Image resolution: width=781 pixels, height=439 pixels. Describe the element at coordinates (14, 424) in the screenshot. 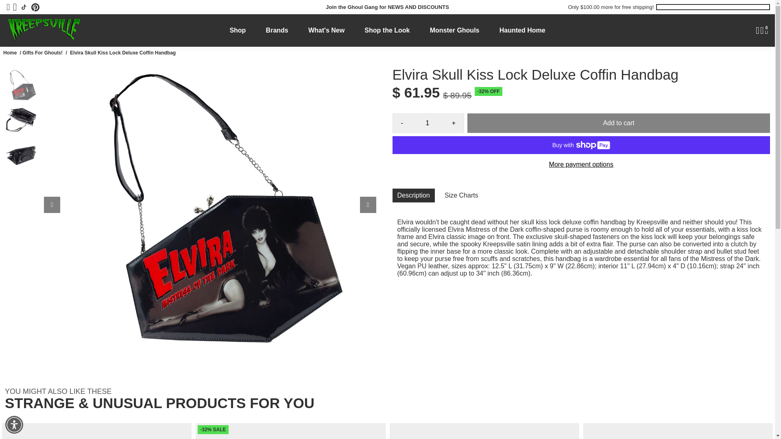

I see `Accessibility Menu` at that location.